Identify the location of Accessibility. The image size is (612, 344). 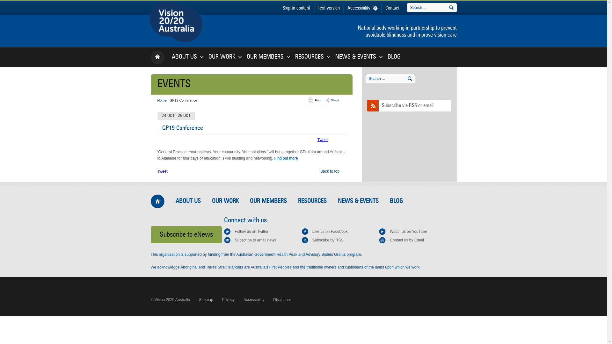
(363, 8).